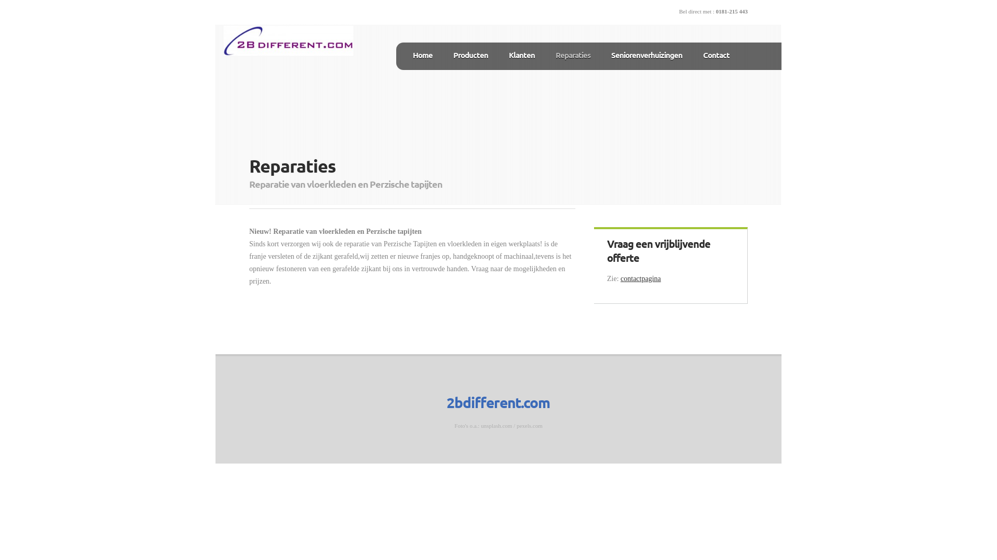 Image resolution: width=997 pixels, height=560 pixels. I want to click on Home, so click(423, 55).